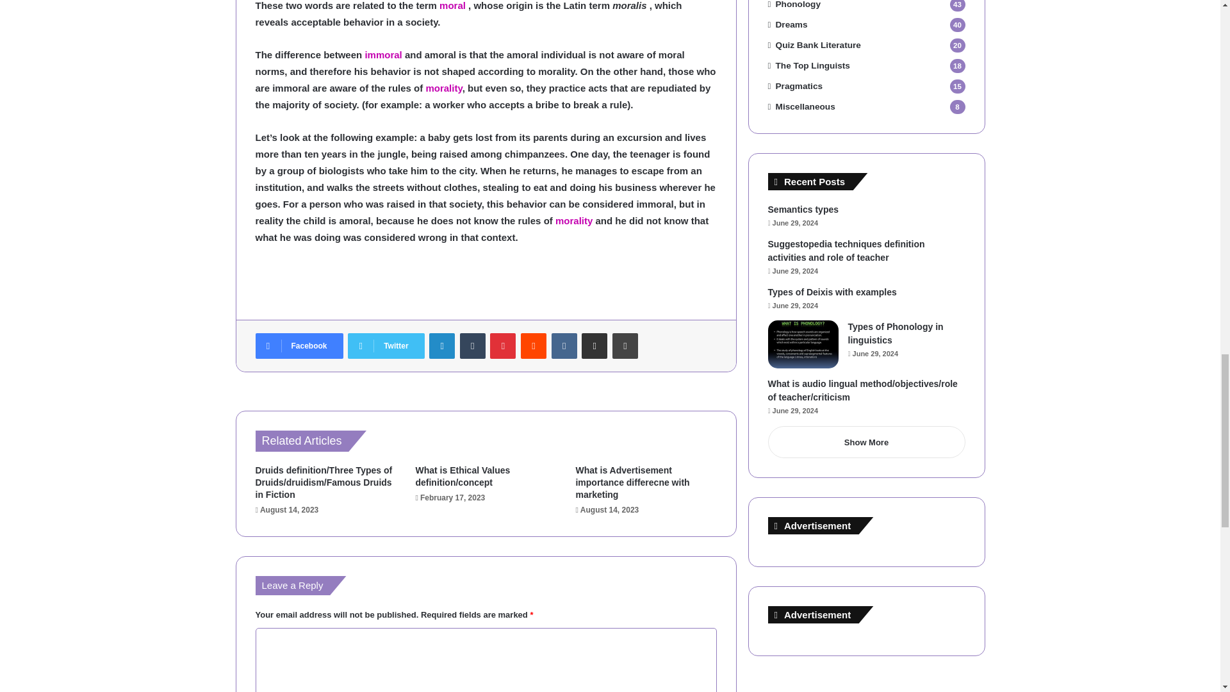 Image resolution: width=1230 pixels, height=692 pixels. What do you see at coordinates (443, 87) in the screenshot?
I see `morality` at bounding box center [443, 87].